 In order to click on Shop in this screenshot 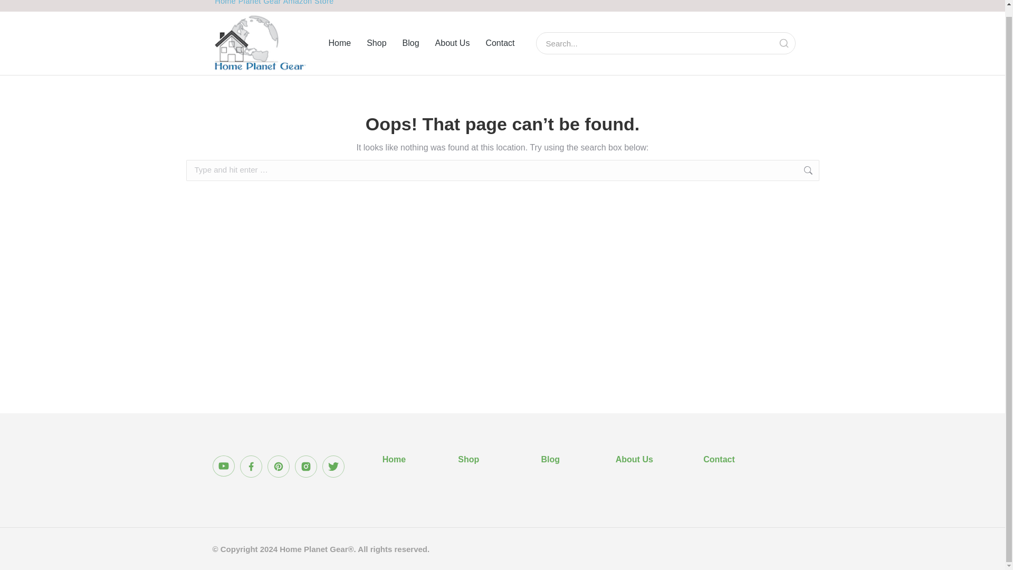, I will do `click(376, 43)`.